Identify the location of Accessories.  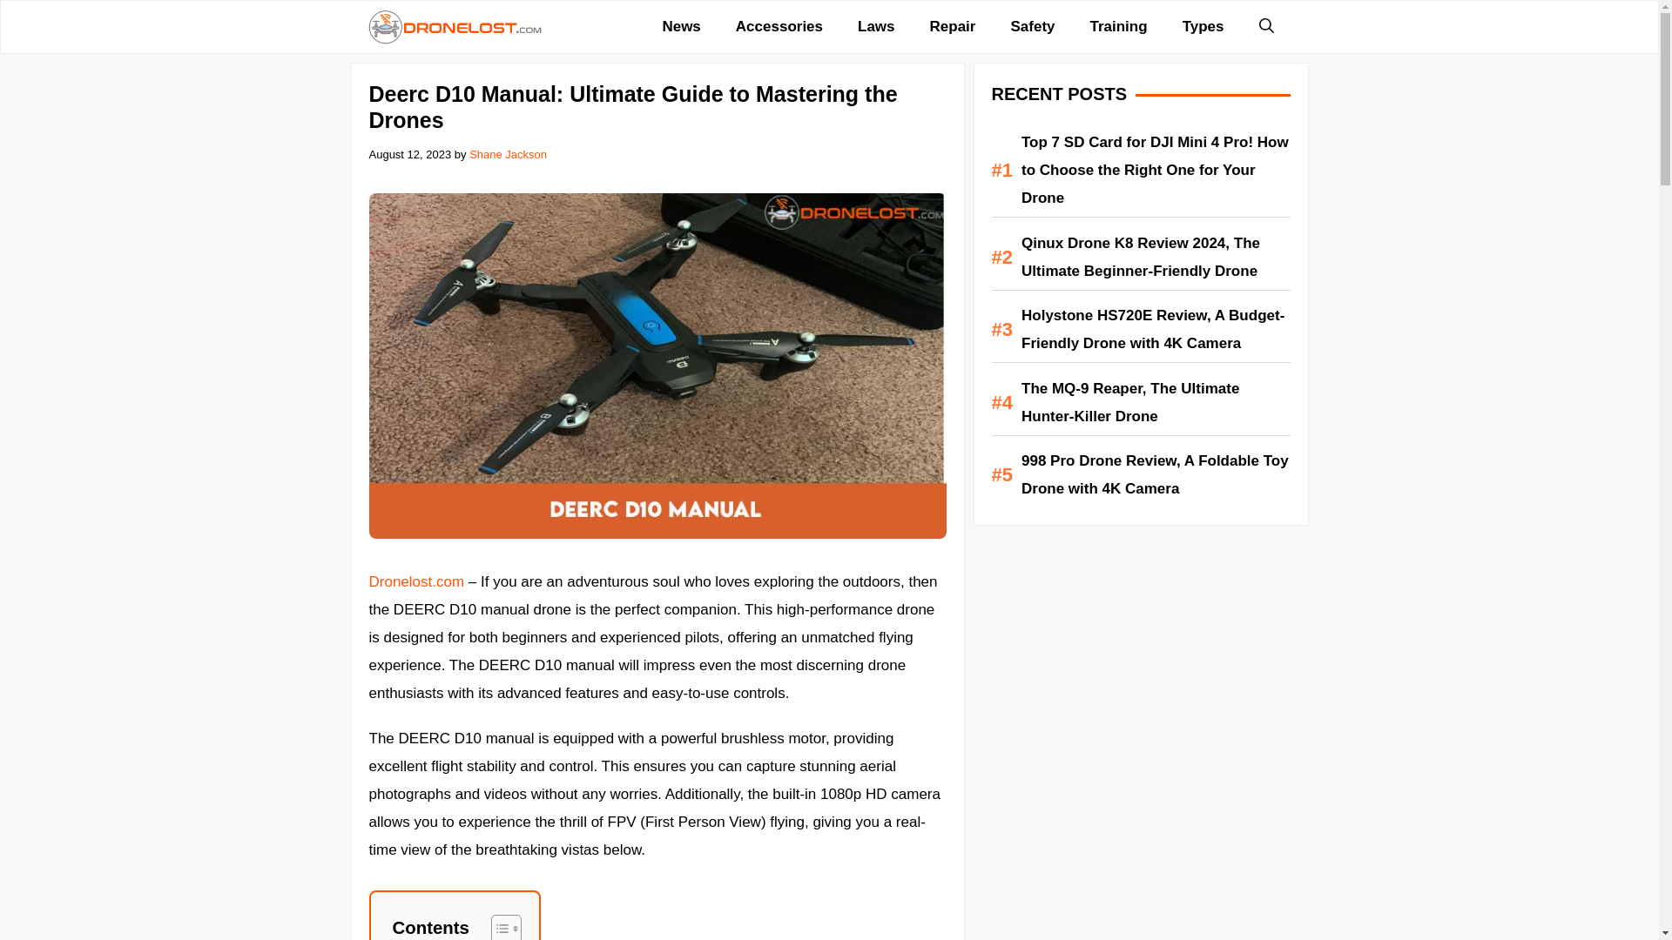
(779, 26).